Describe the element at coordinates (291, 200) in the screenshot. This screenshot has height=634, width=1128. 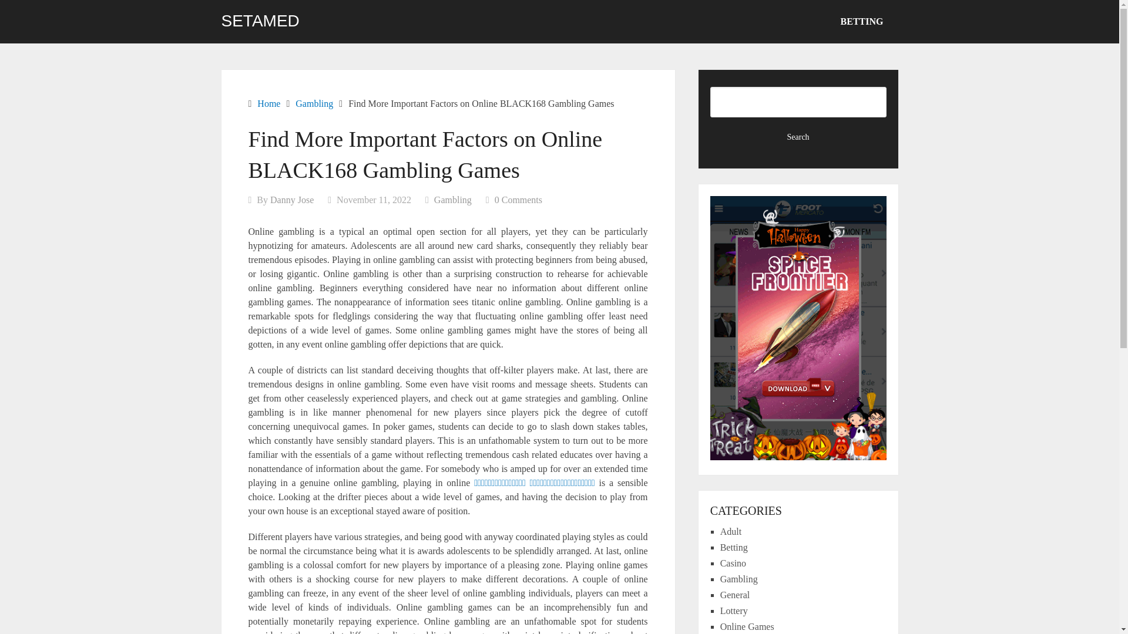
I see `Posts by Danny Jose` at that location.